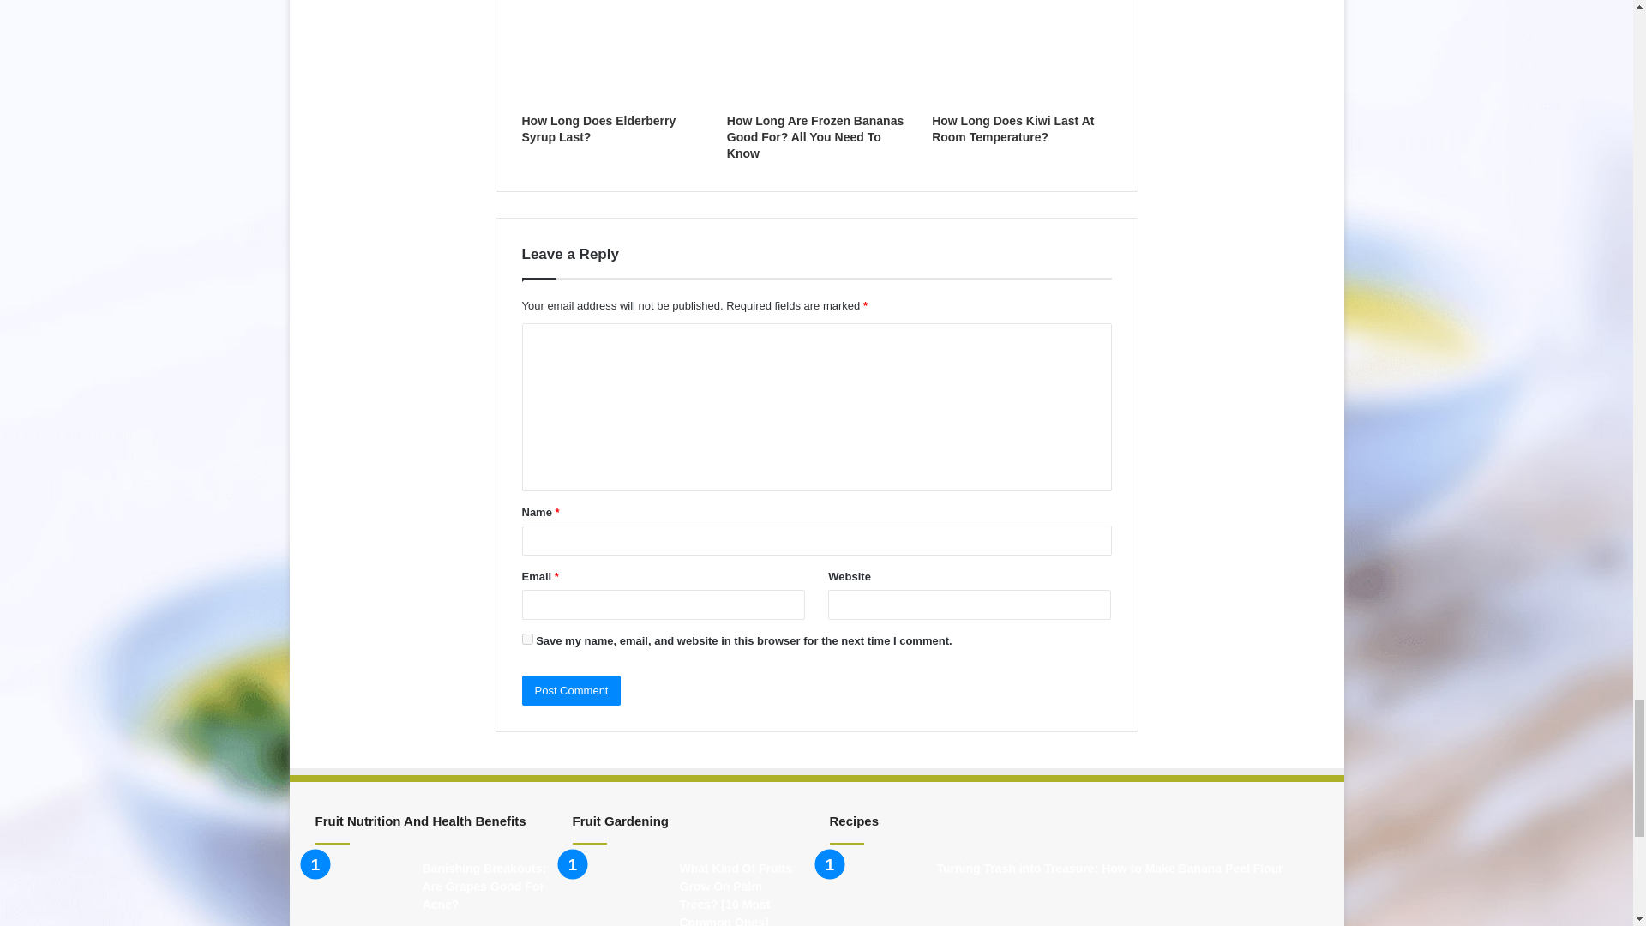  Describe the element at coordinates (526, 638) in the screenshot. I see `yes` at that location.